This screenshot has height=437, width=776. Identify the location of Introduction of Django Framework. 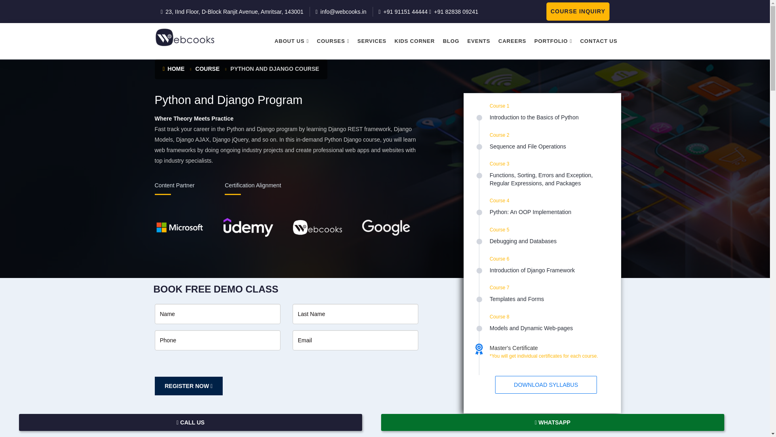
(548, 270).